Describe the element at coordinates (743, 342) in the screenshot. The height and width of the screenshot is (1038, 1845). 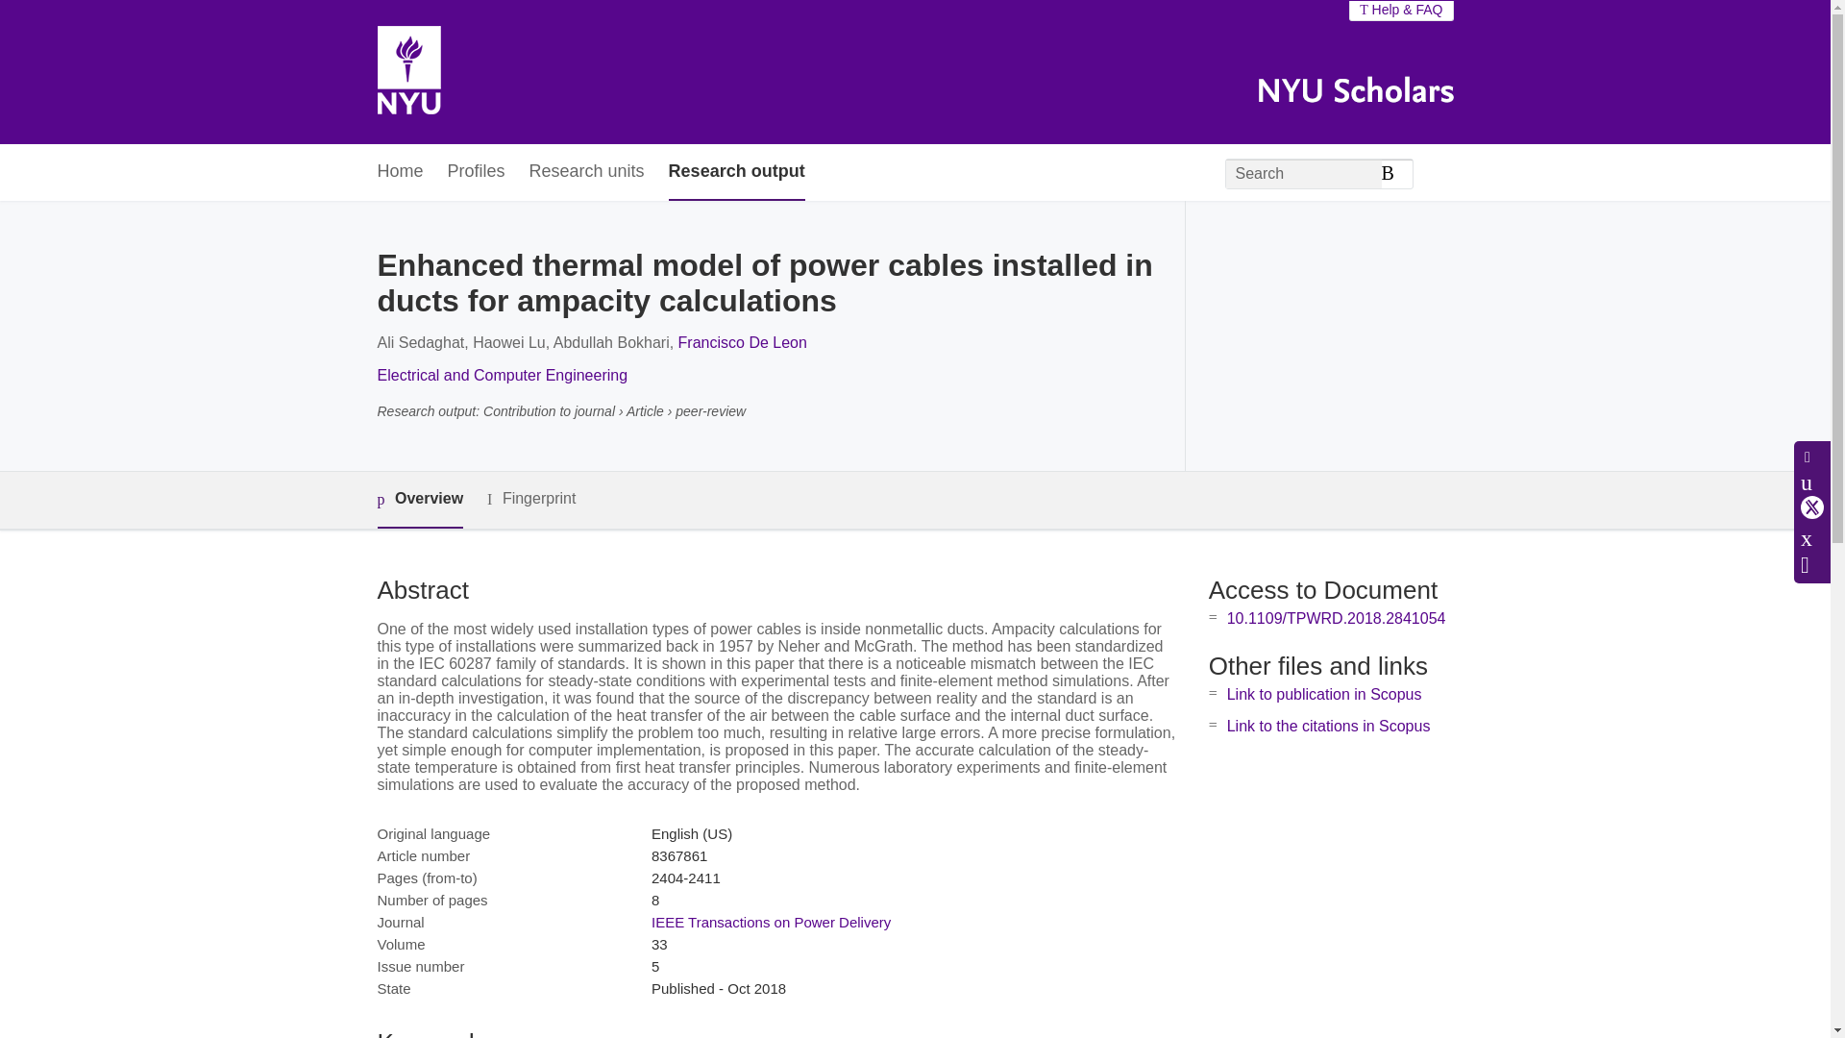
I see `Francisco De Leon` at that location.